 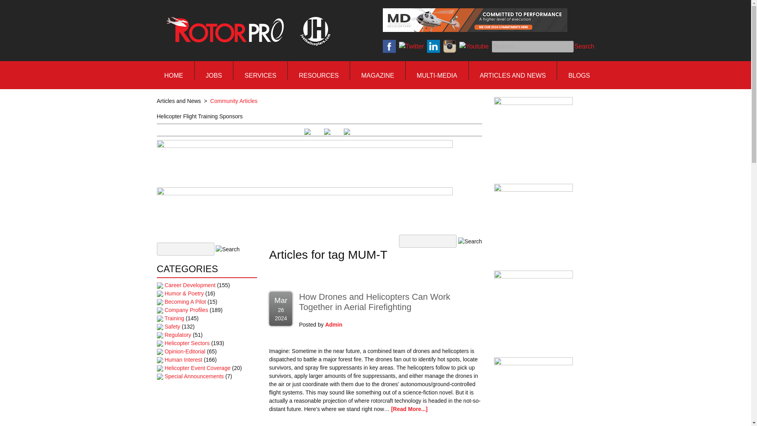 What do you see at coordinates (247, 31) in the screenshot?
I see `Just Helicopters` at bounding box center [247, 31].